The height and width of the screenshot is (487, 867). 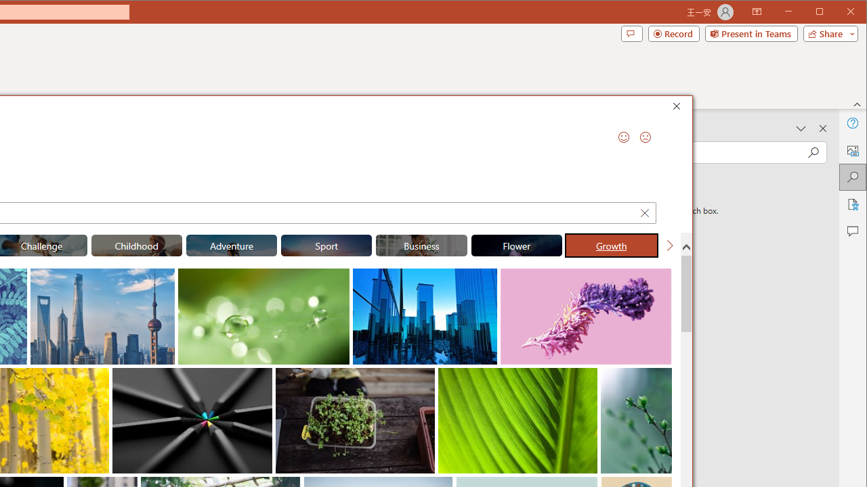 What do you see at coordinates (611, 245) in the screenshot?
I see `"Growth" Stock Images.` at bounding box center [611, 245].